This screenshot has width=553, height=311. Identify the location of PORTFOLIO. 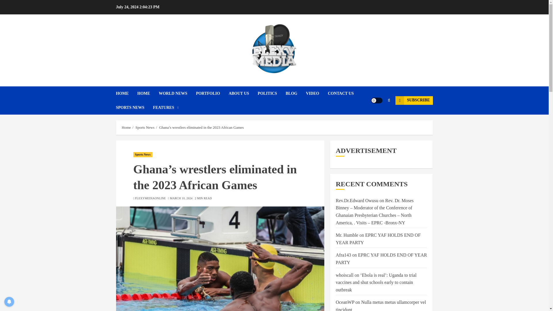
(212, 93).